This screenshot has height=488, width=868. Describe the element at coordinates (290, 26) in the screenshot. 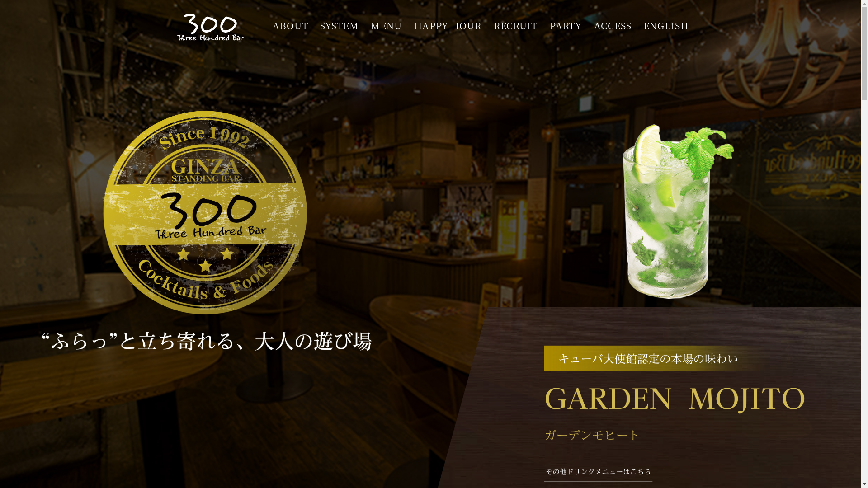

I see `ABOUT` at that location.